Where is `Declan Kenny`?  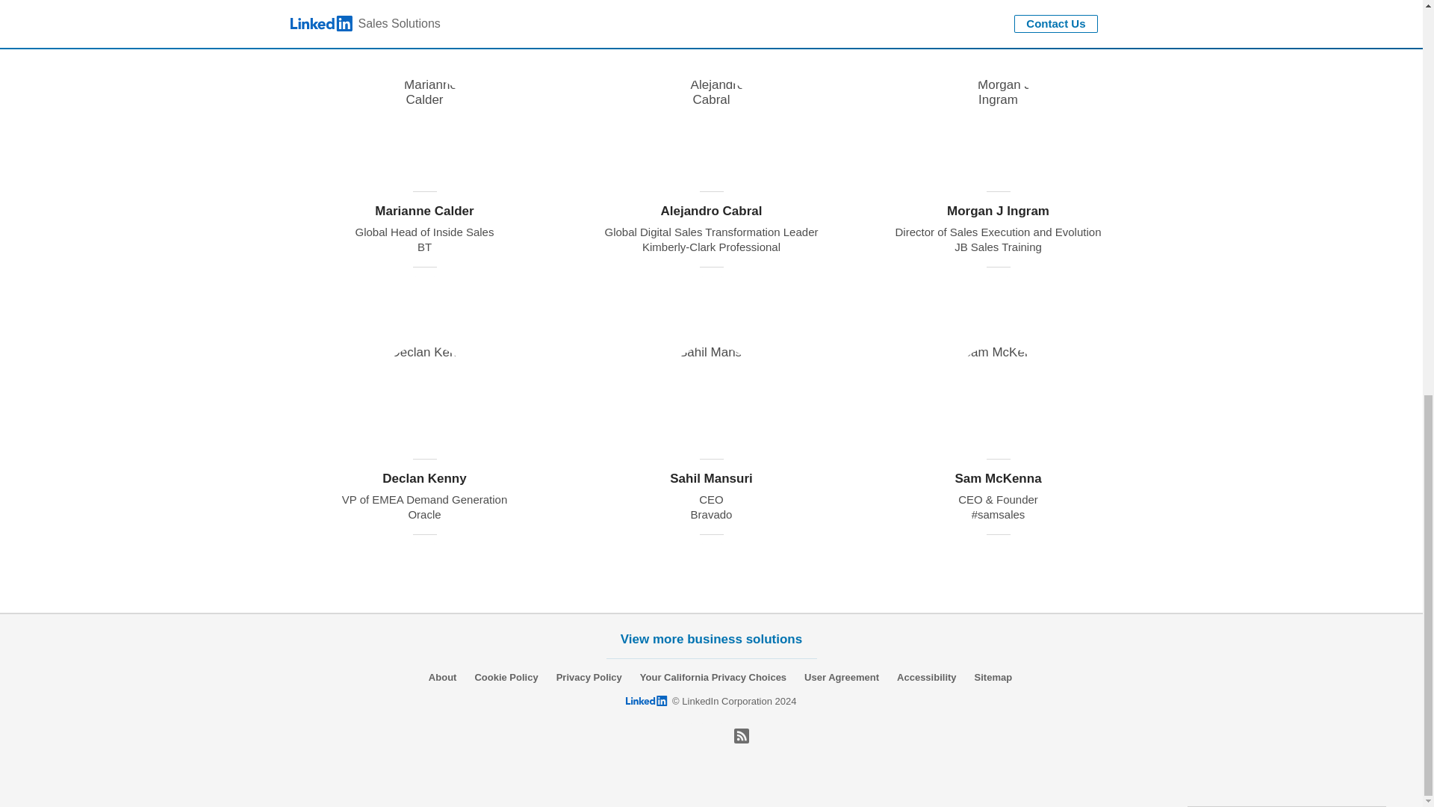
Declan Kenny is located at coordinates (423, 555).